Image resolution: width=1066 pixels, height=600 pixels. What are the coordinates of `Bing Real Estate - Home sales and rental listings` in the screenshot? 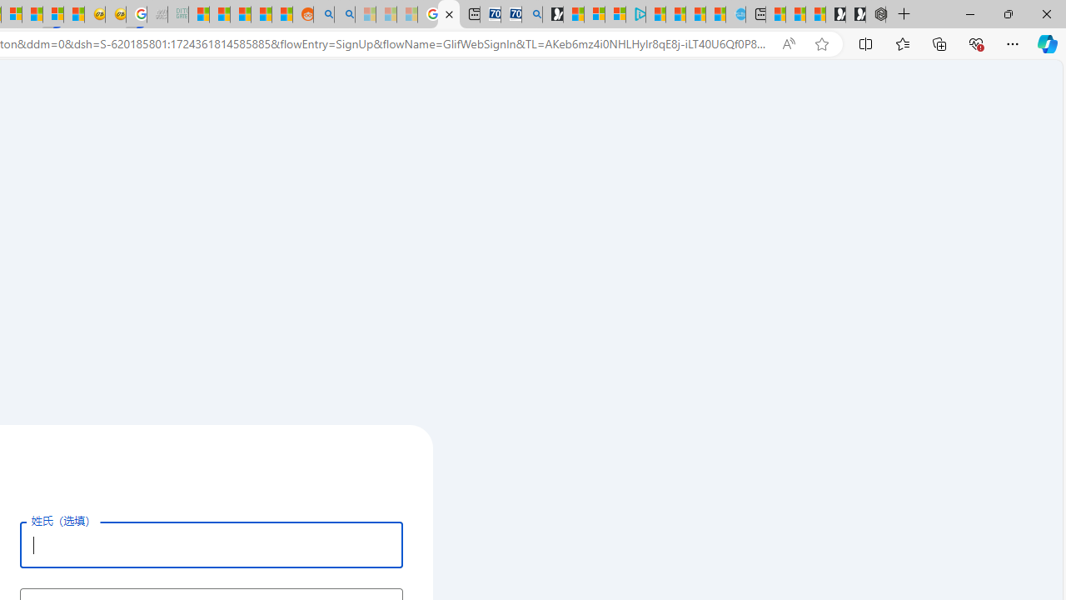 It's located at (532, 15).